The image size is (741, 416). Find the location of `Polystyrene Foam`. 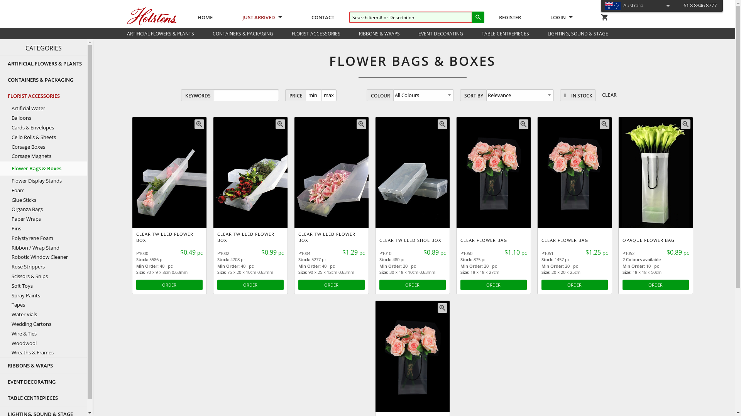

Polystyrene Foam is located at coordinates (43, 238).